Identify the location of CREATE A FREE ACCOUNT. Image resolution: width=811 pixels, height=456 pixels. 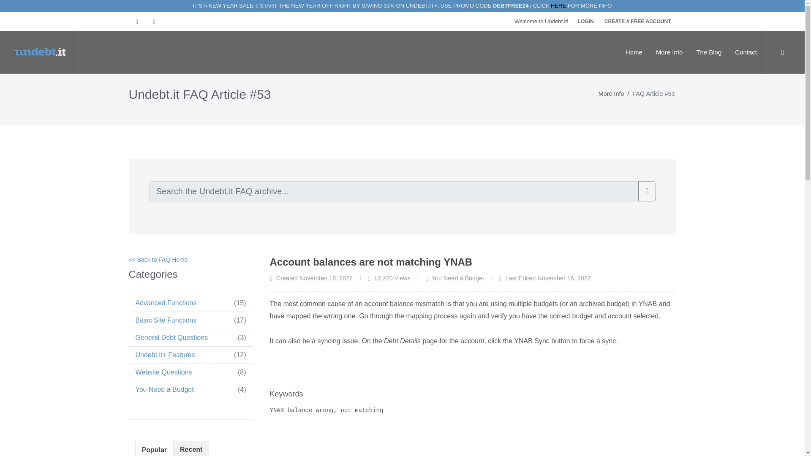
(638, 21).